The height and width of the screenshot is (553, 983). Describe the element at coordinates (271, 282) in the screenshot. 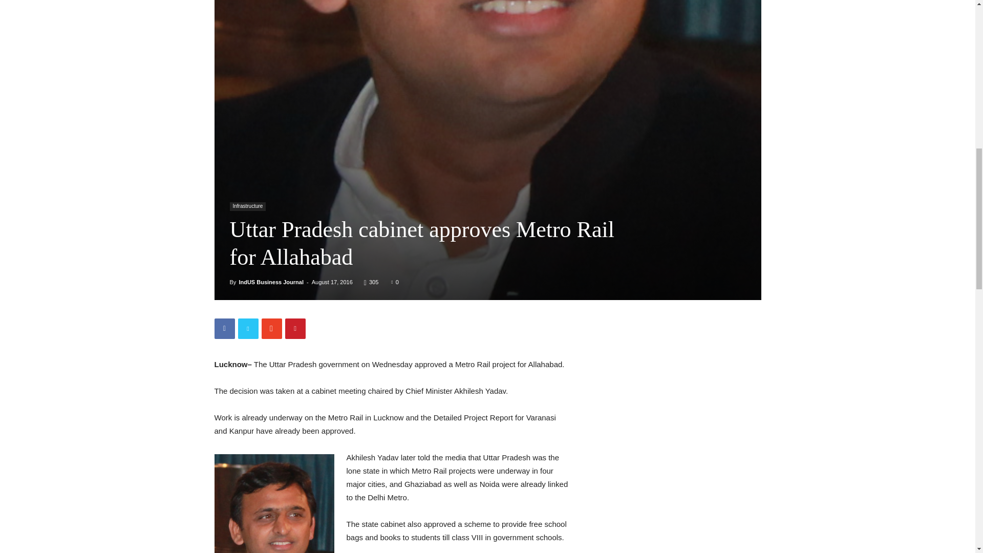

I see `IndUS Business Journal` at that location.